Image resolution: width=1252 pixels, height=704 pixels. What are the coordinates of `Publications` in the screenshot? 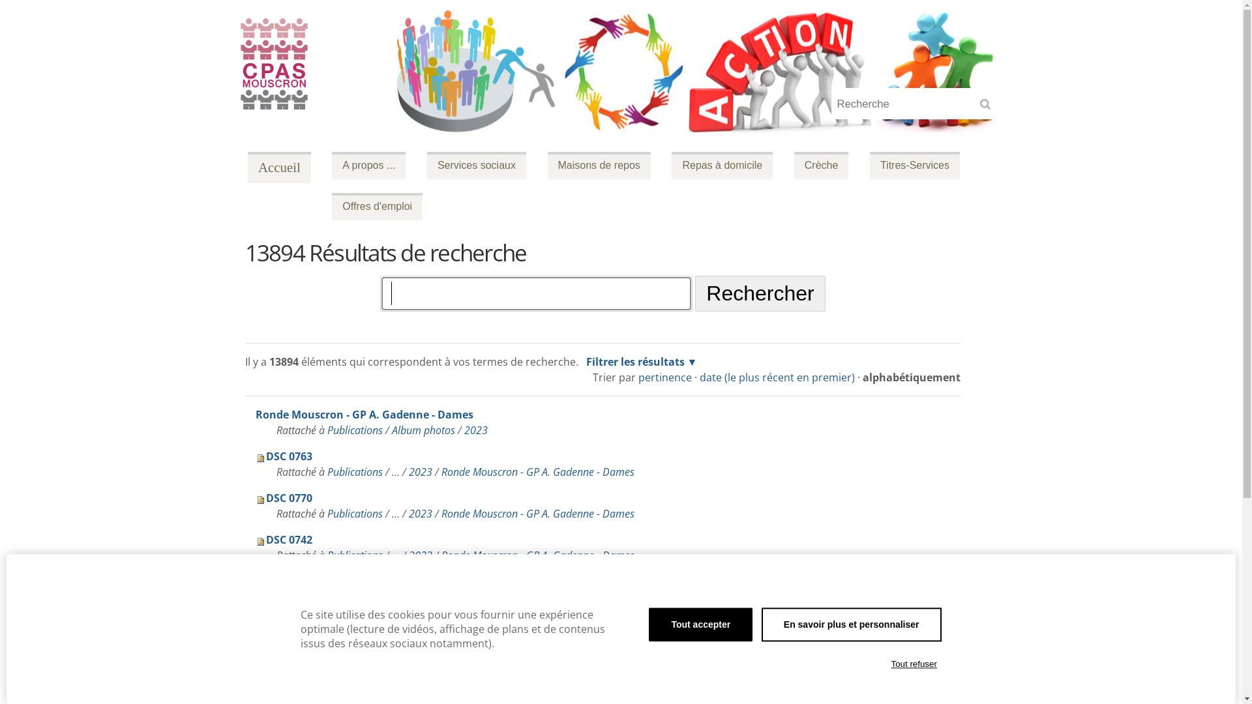 It's located at (355, 472).